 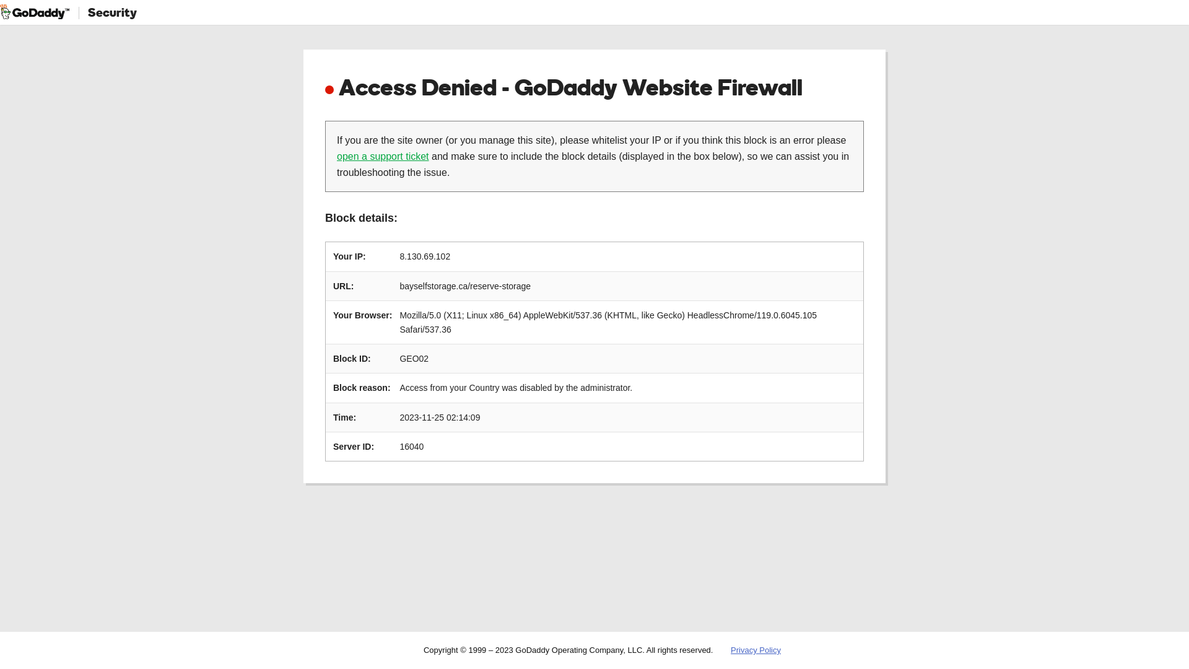 I want to click on open a support ticket, so click(x=383, y=156).